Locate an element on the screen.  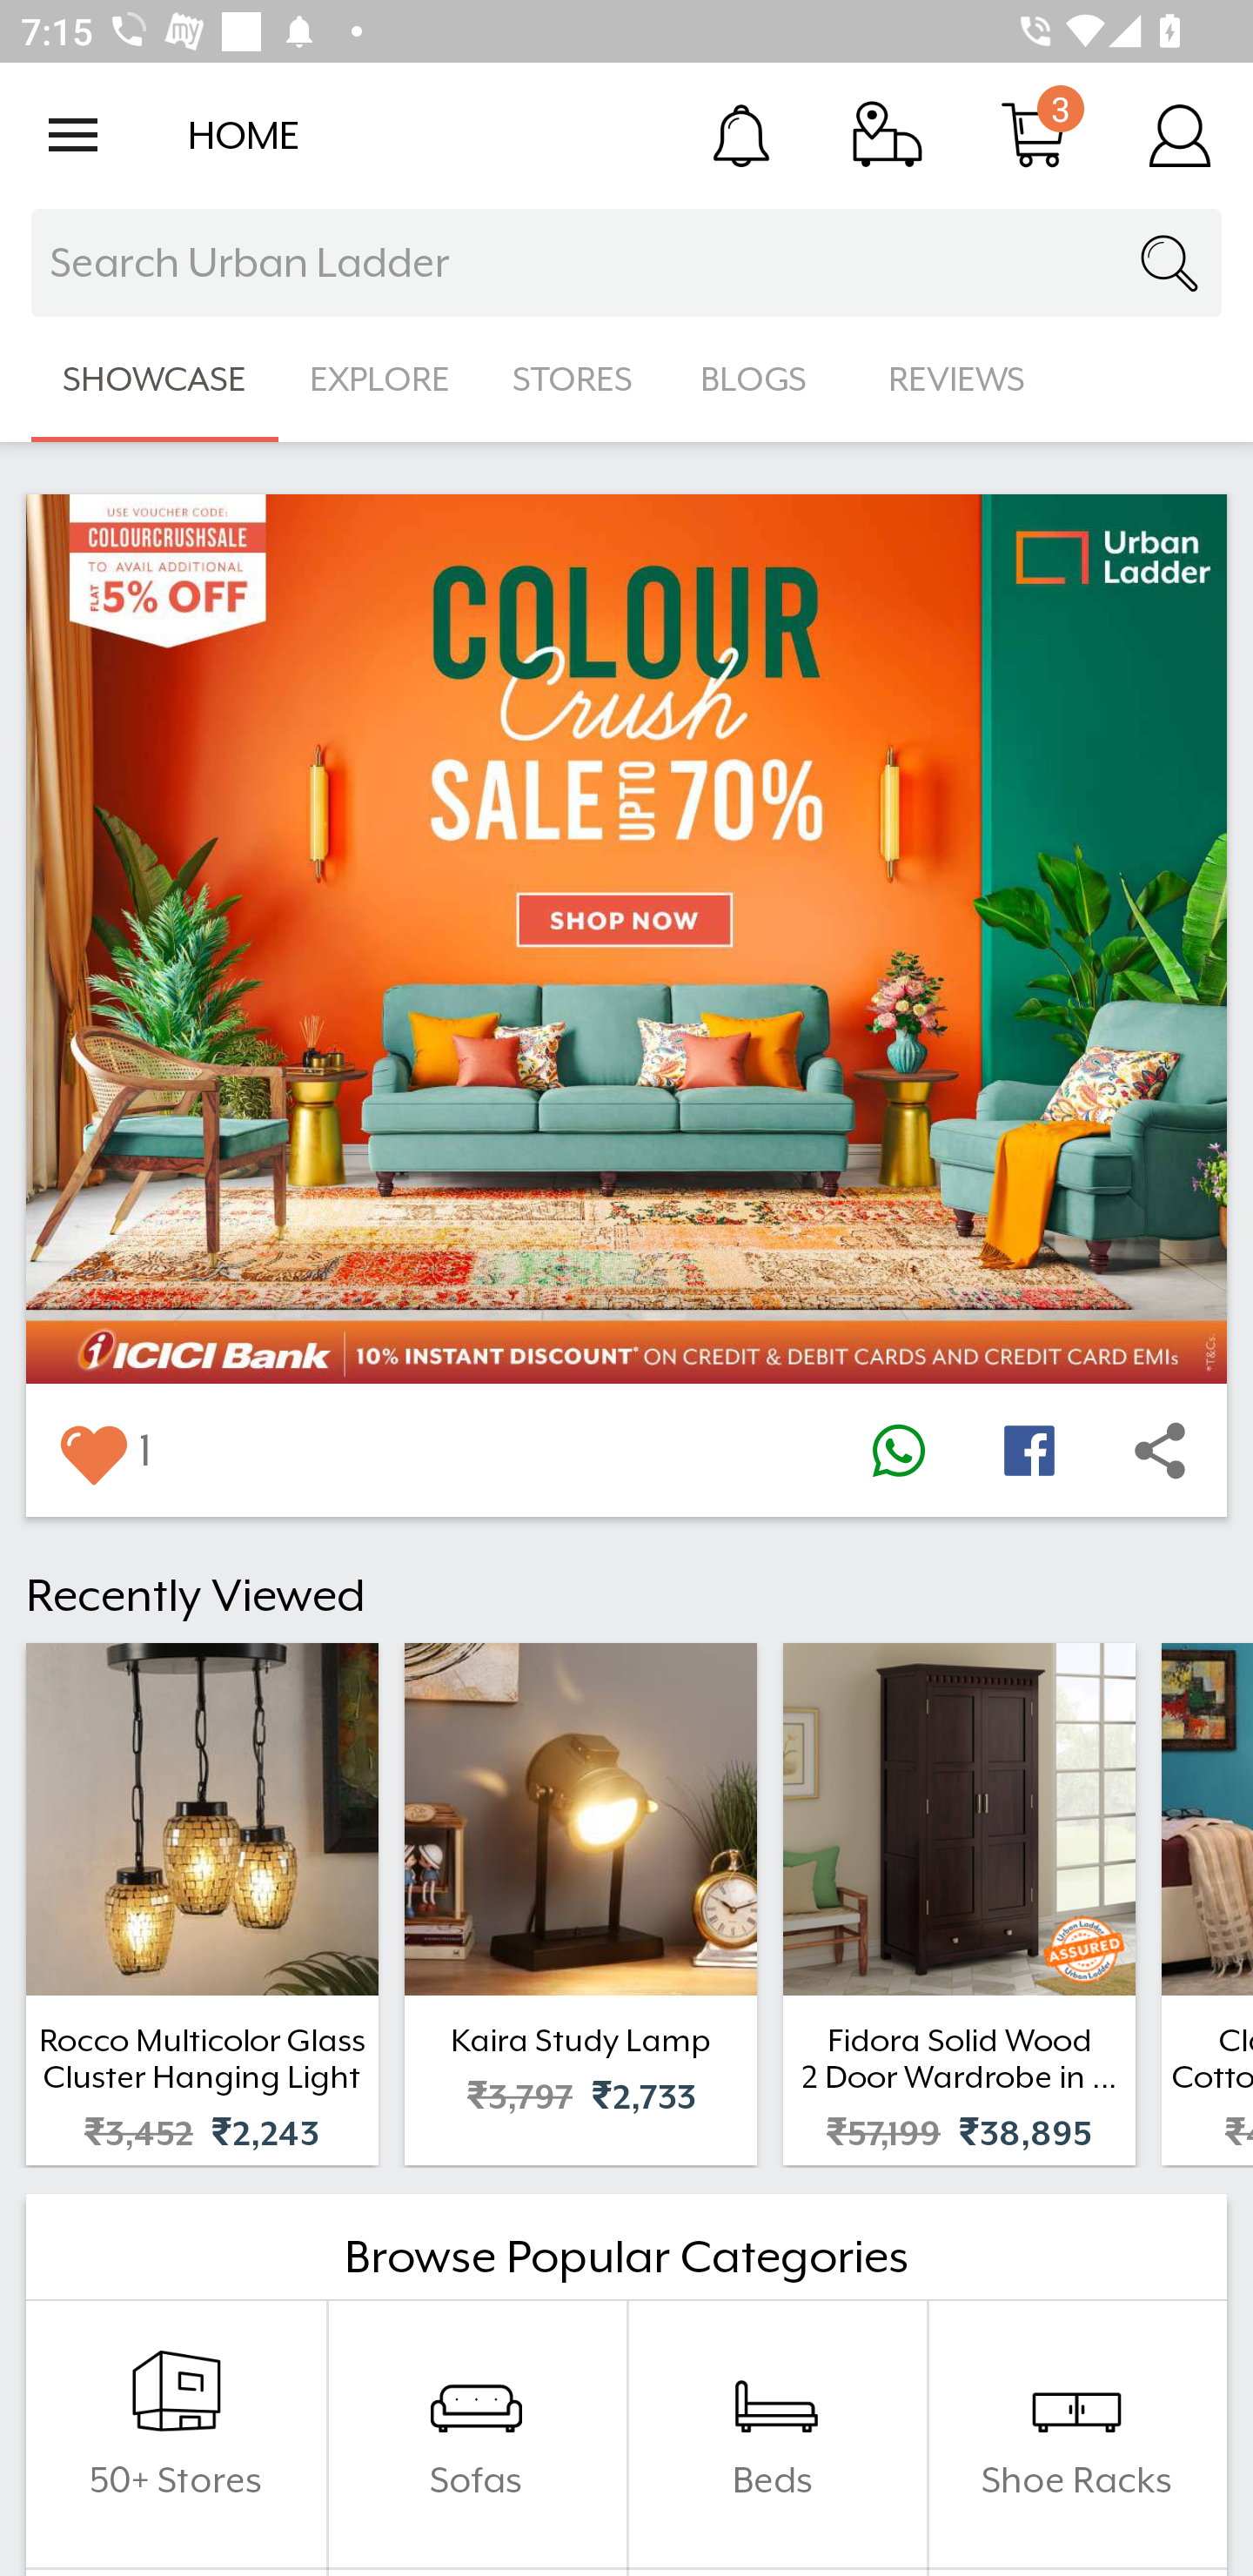
Cart is located at coordinates (1034, 134).